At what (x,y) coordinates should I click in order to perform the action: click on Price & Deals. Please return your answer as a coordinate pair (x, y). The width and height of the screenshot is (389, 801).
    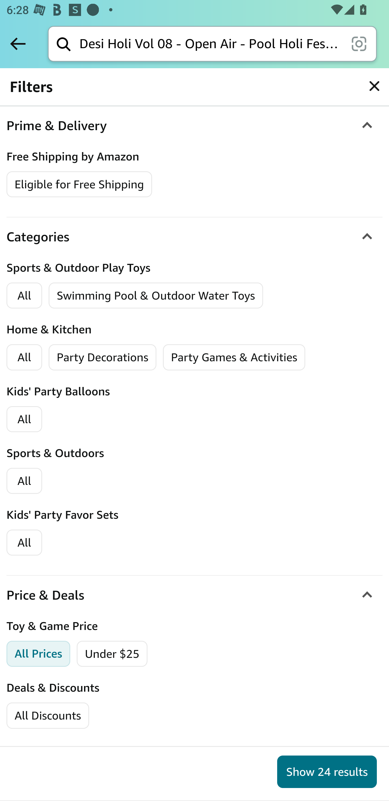
    Looking at the image, I should click on (194, 595).